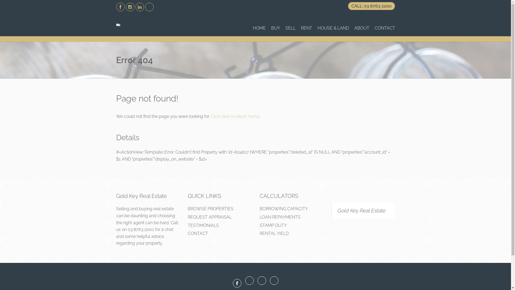 The width and height of the screenshot is (515, 290). I want to click on STAMP DUTY, so click(273, 226).